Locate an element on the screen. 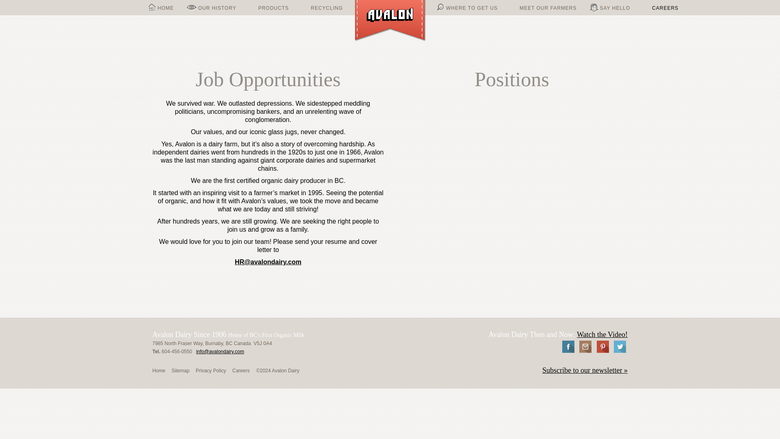  MEET OUR FARMERS is located at coordinates (544, 7).